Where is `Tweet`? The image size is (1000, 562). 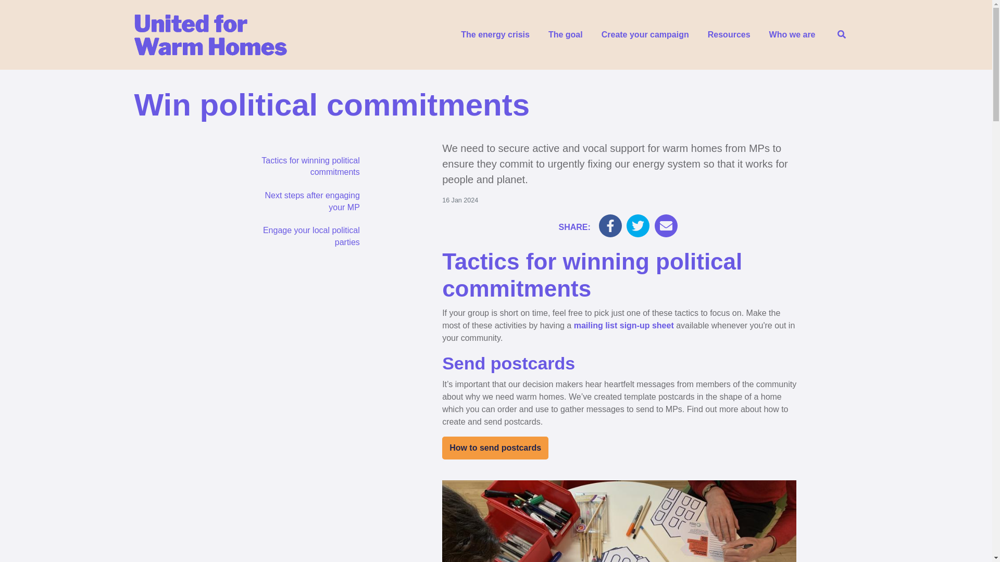
Tweet is located at coordinates (637, 225).